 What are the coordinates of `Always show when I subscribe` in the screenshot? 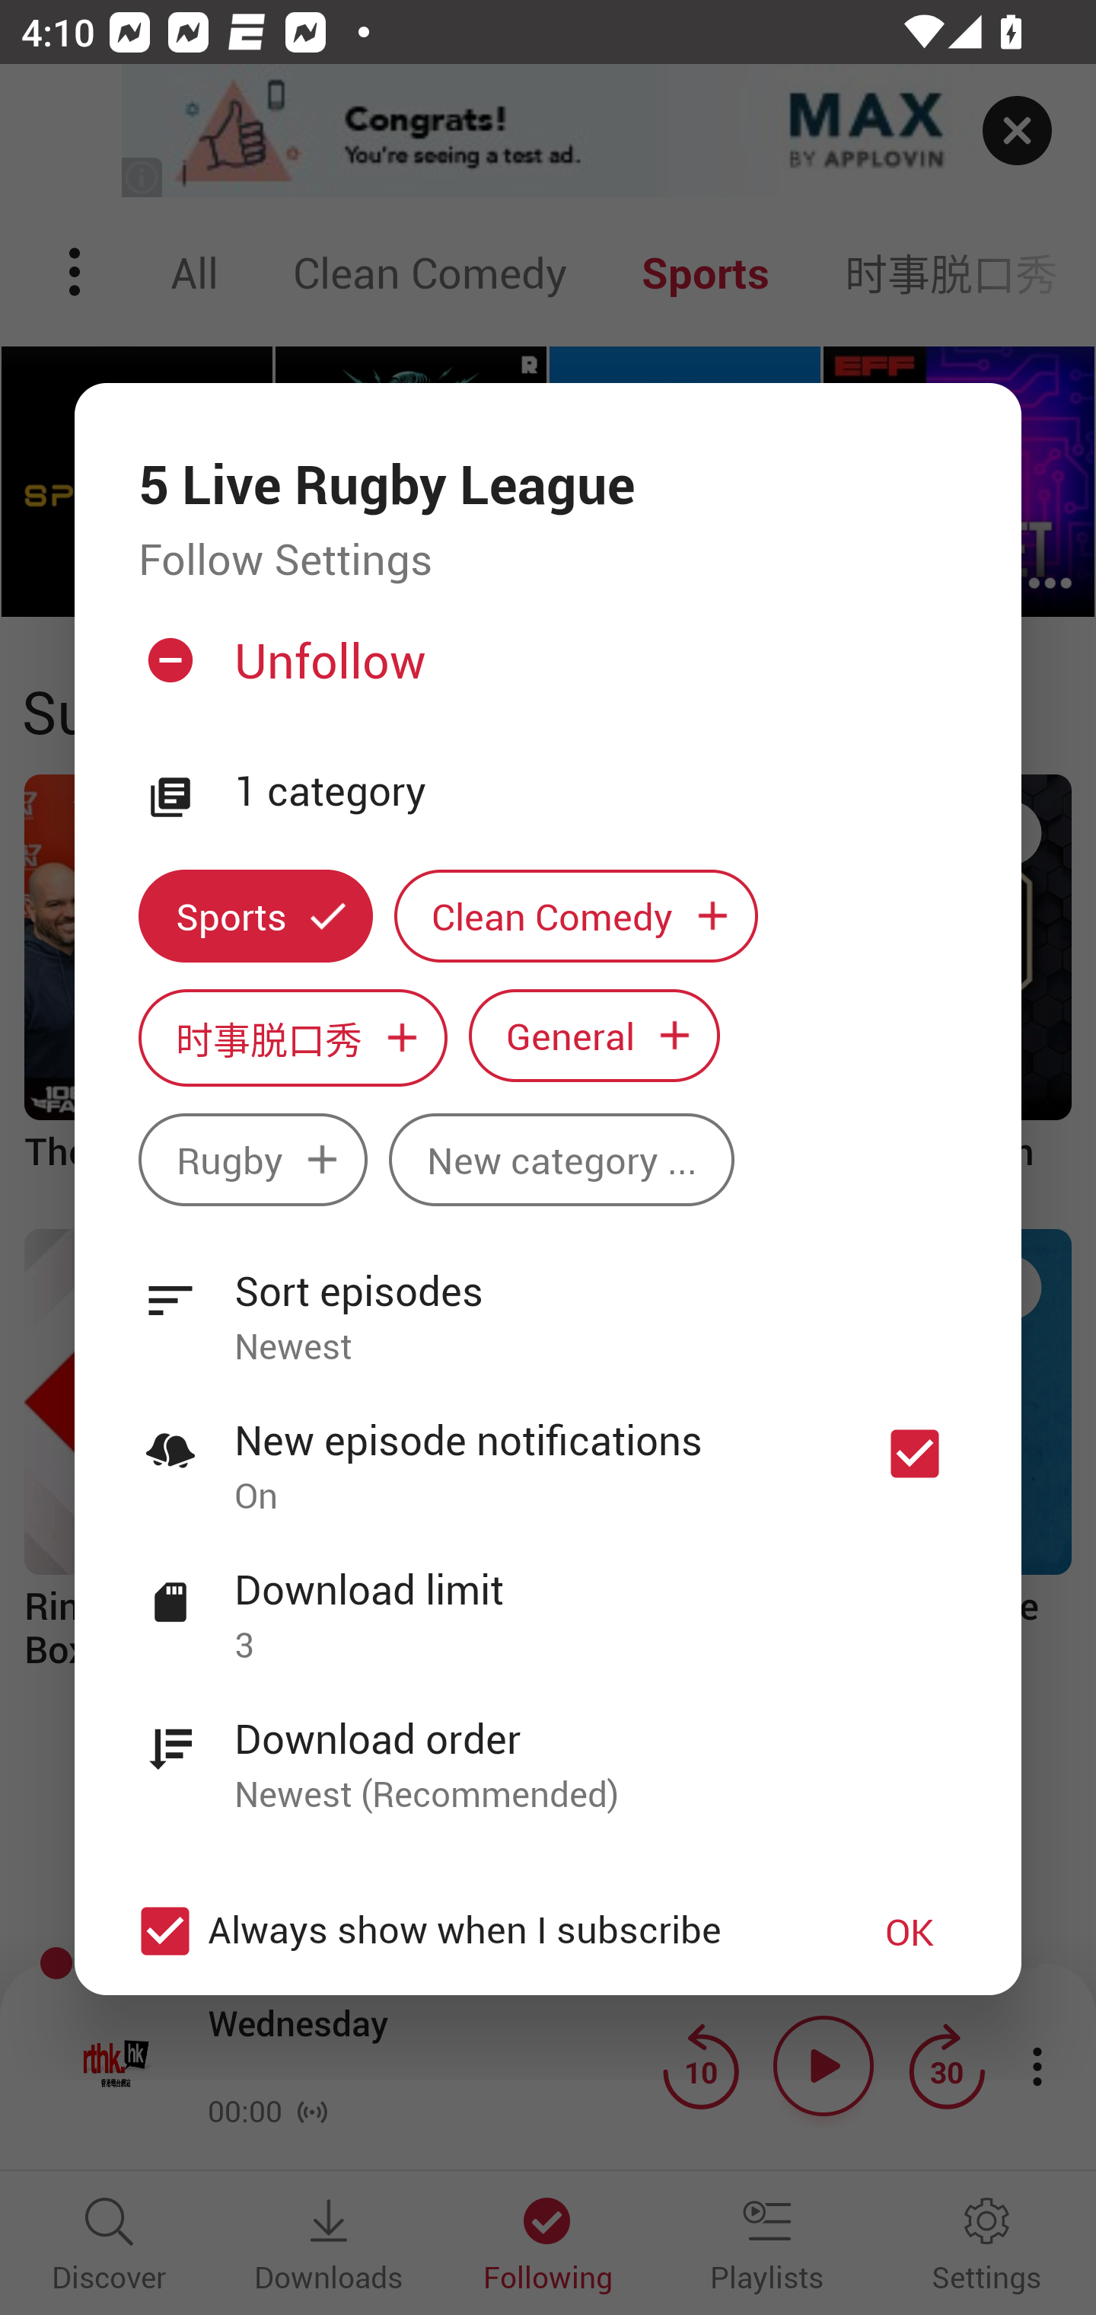 It's located at (473, 1931).